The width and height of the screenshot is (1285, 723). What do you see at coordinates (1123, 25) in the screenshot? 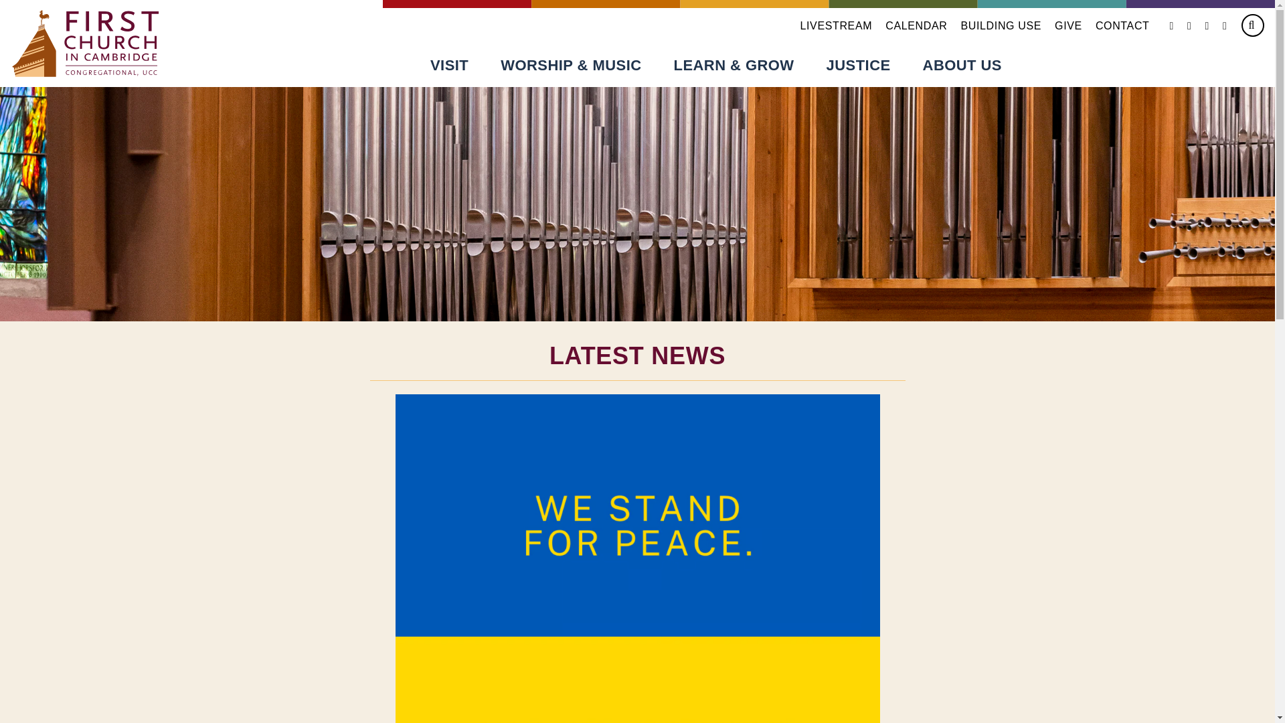
I see `CONTACT` at bounding box center [1123, 25].